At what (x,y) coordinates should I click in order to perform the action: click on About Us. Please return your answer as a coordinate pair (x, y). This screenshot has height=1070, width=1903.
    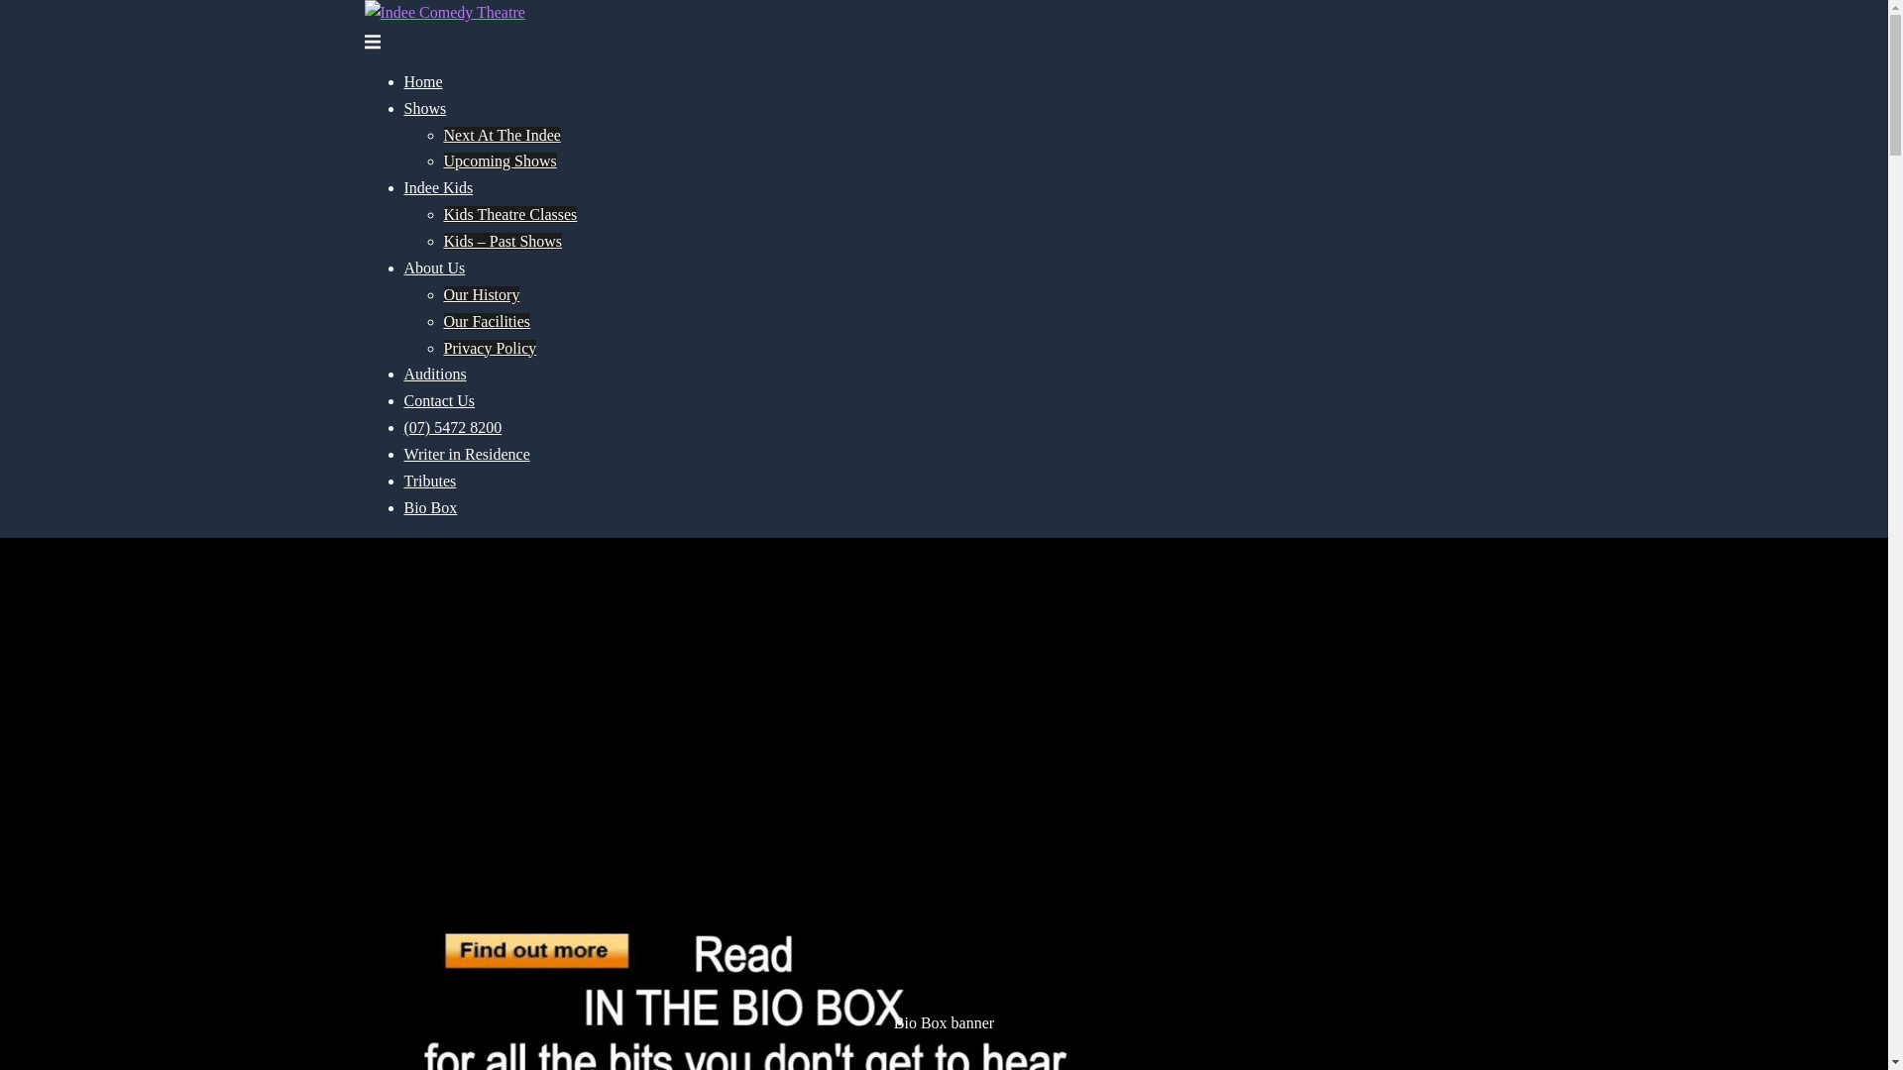
    Looking at the image, I should click on (435, 267).